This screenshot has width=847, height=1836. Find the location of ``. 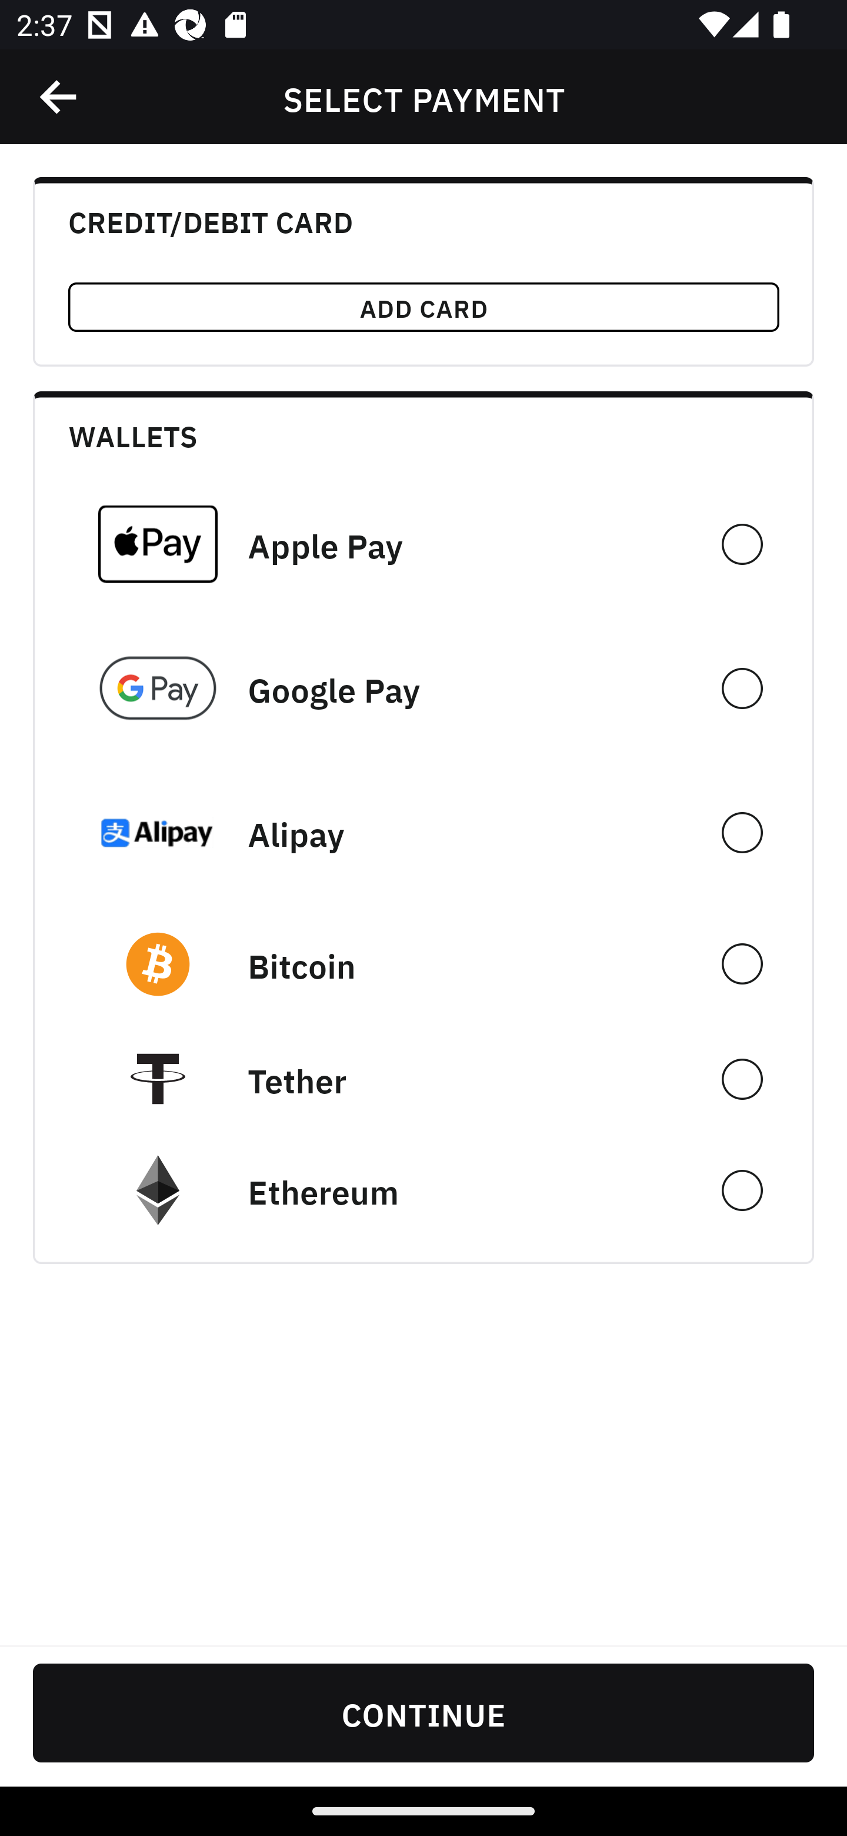

 is located at coordinates (59, 97).